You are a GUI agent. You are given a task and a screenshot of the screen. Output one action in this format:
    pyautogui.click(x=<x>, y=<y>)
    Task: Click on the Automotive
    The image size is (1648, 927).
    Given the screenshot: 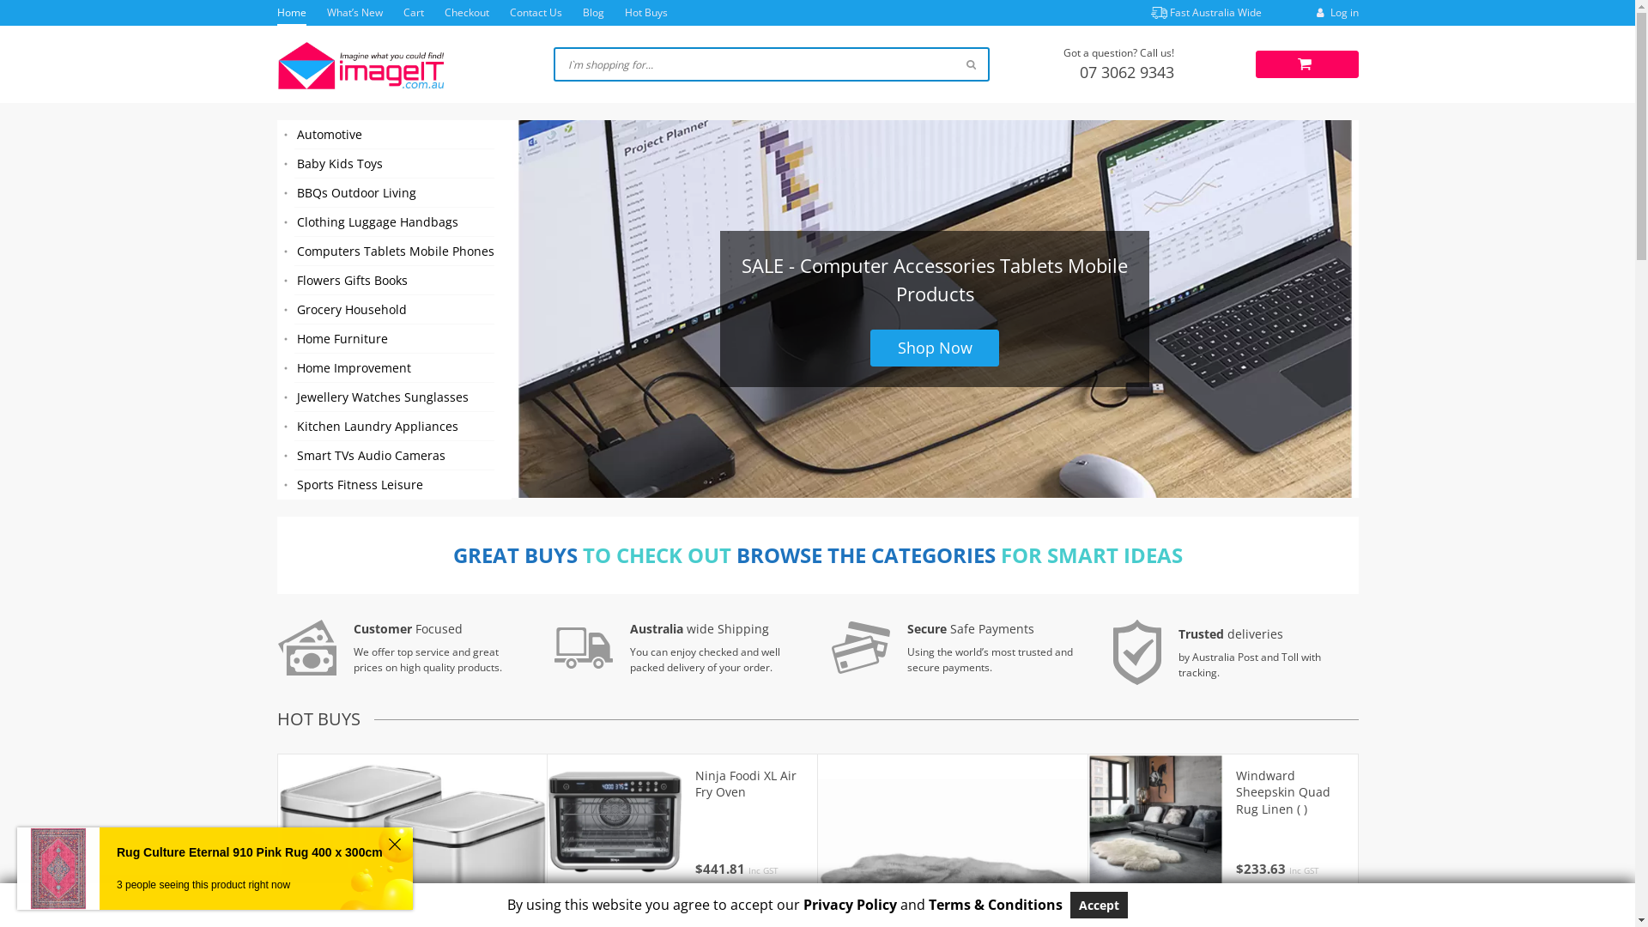 What is the action you would take?
    pyautogui.click(x=393, y=135)
    